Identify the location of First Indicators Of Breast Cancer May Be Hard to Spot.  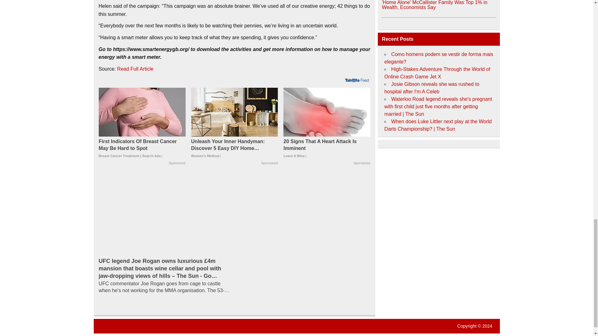
(142, 112).